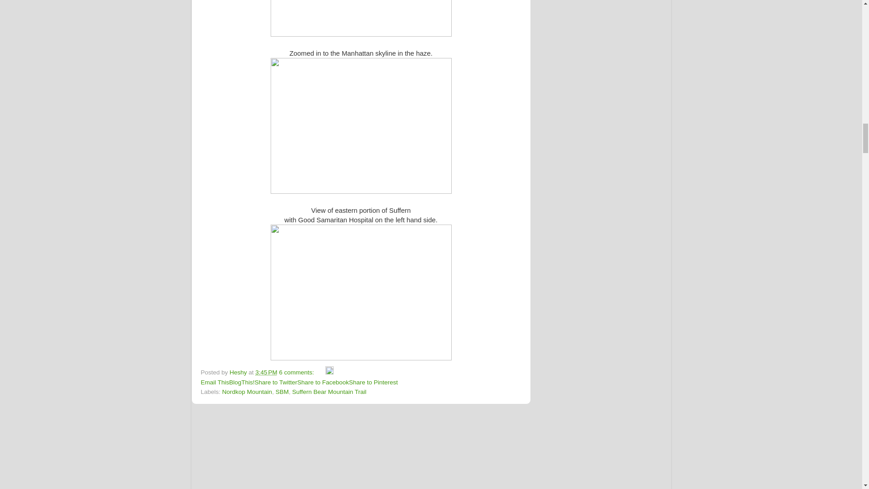 This screenshot has height=489, width=869. I want to click on Edit Post, so click(329, 372).